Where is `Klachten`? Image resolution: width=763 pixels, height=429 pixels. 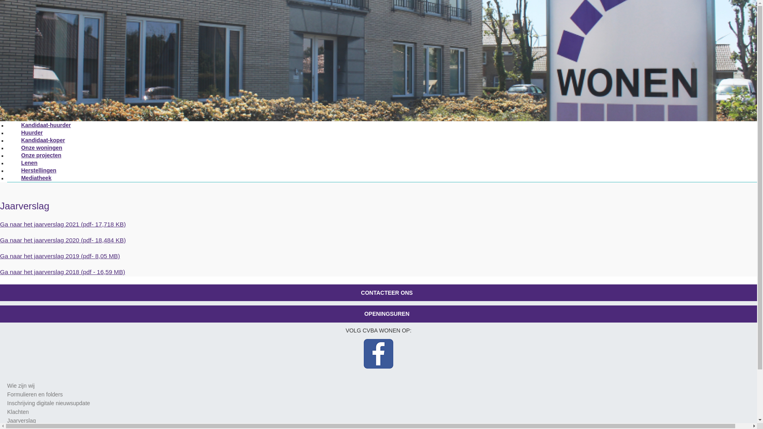 Klachten is located at coordinates (18, 412).